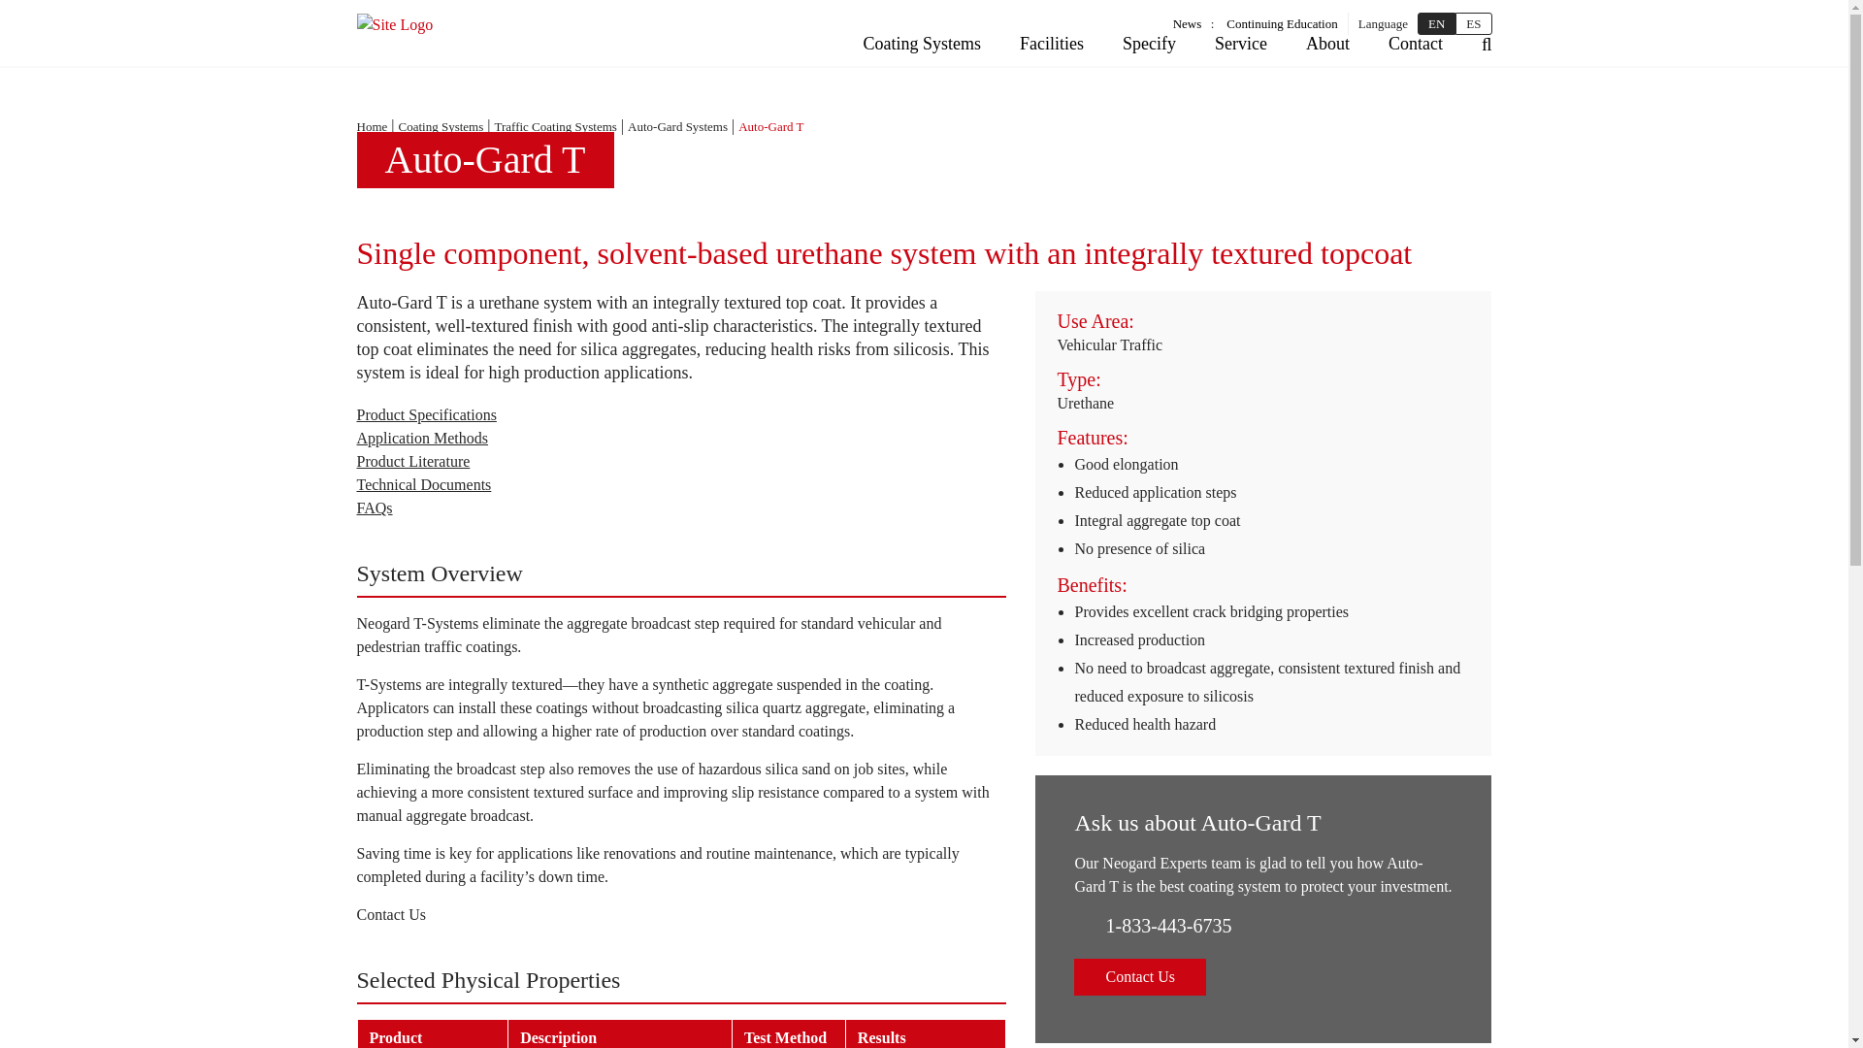 This screenshot has width=1863, height=1048. What do you see at coordinates (1436, 23) in the screenshot?
I see `EN` at bounding box center [1436, 23].